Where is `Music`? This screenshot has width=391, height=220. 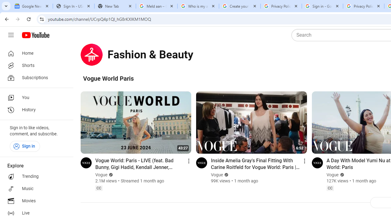
Music is located at coordinates (35, 189).